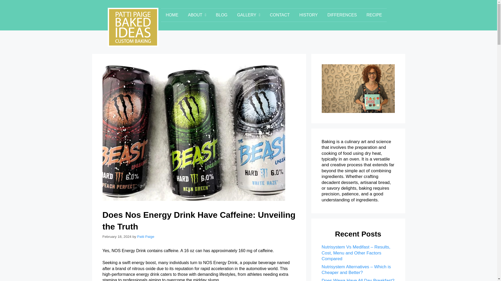 This screenshot has height=281, width=501. I want to click on HISTORY, so click(308, 15).